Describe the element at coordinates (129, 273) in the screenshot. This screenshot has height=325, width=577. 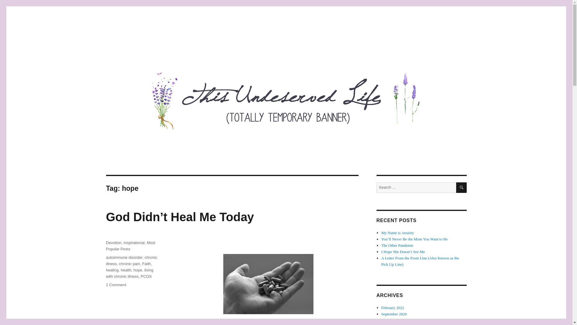
I see `living with chronic illness` at that location.